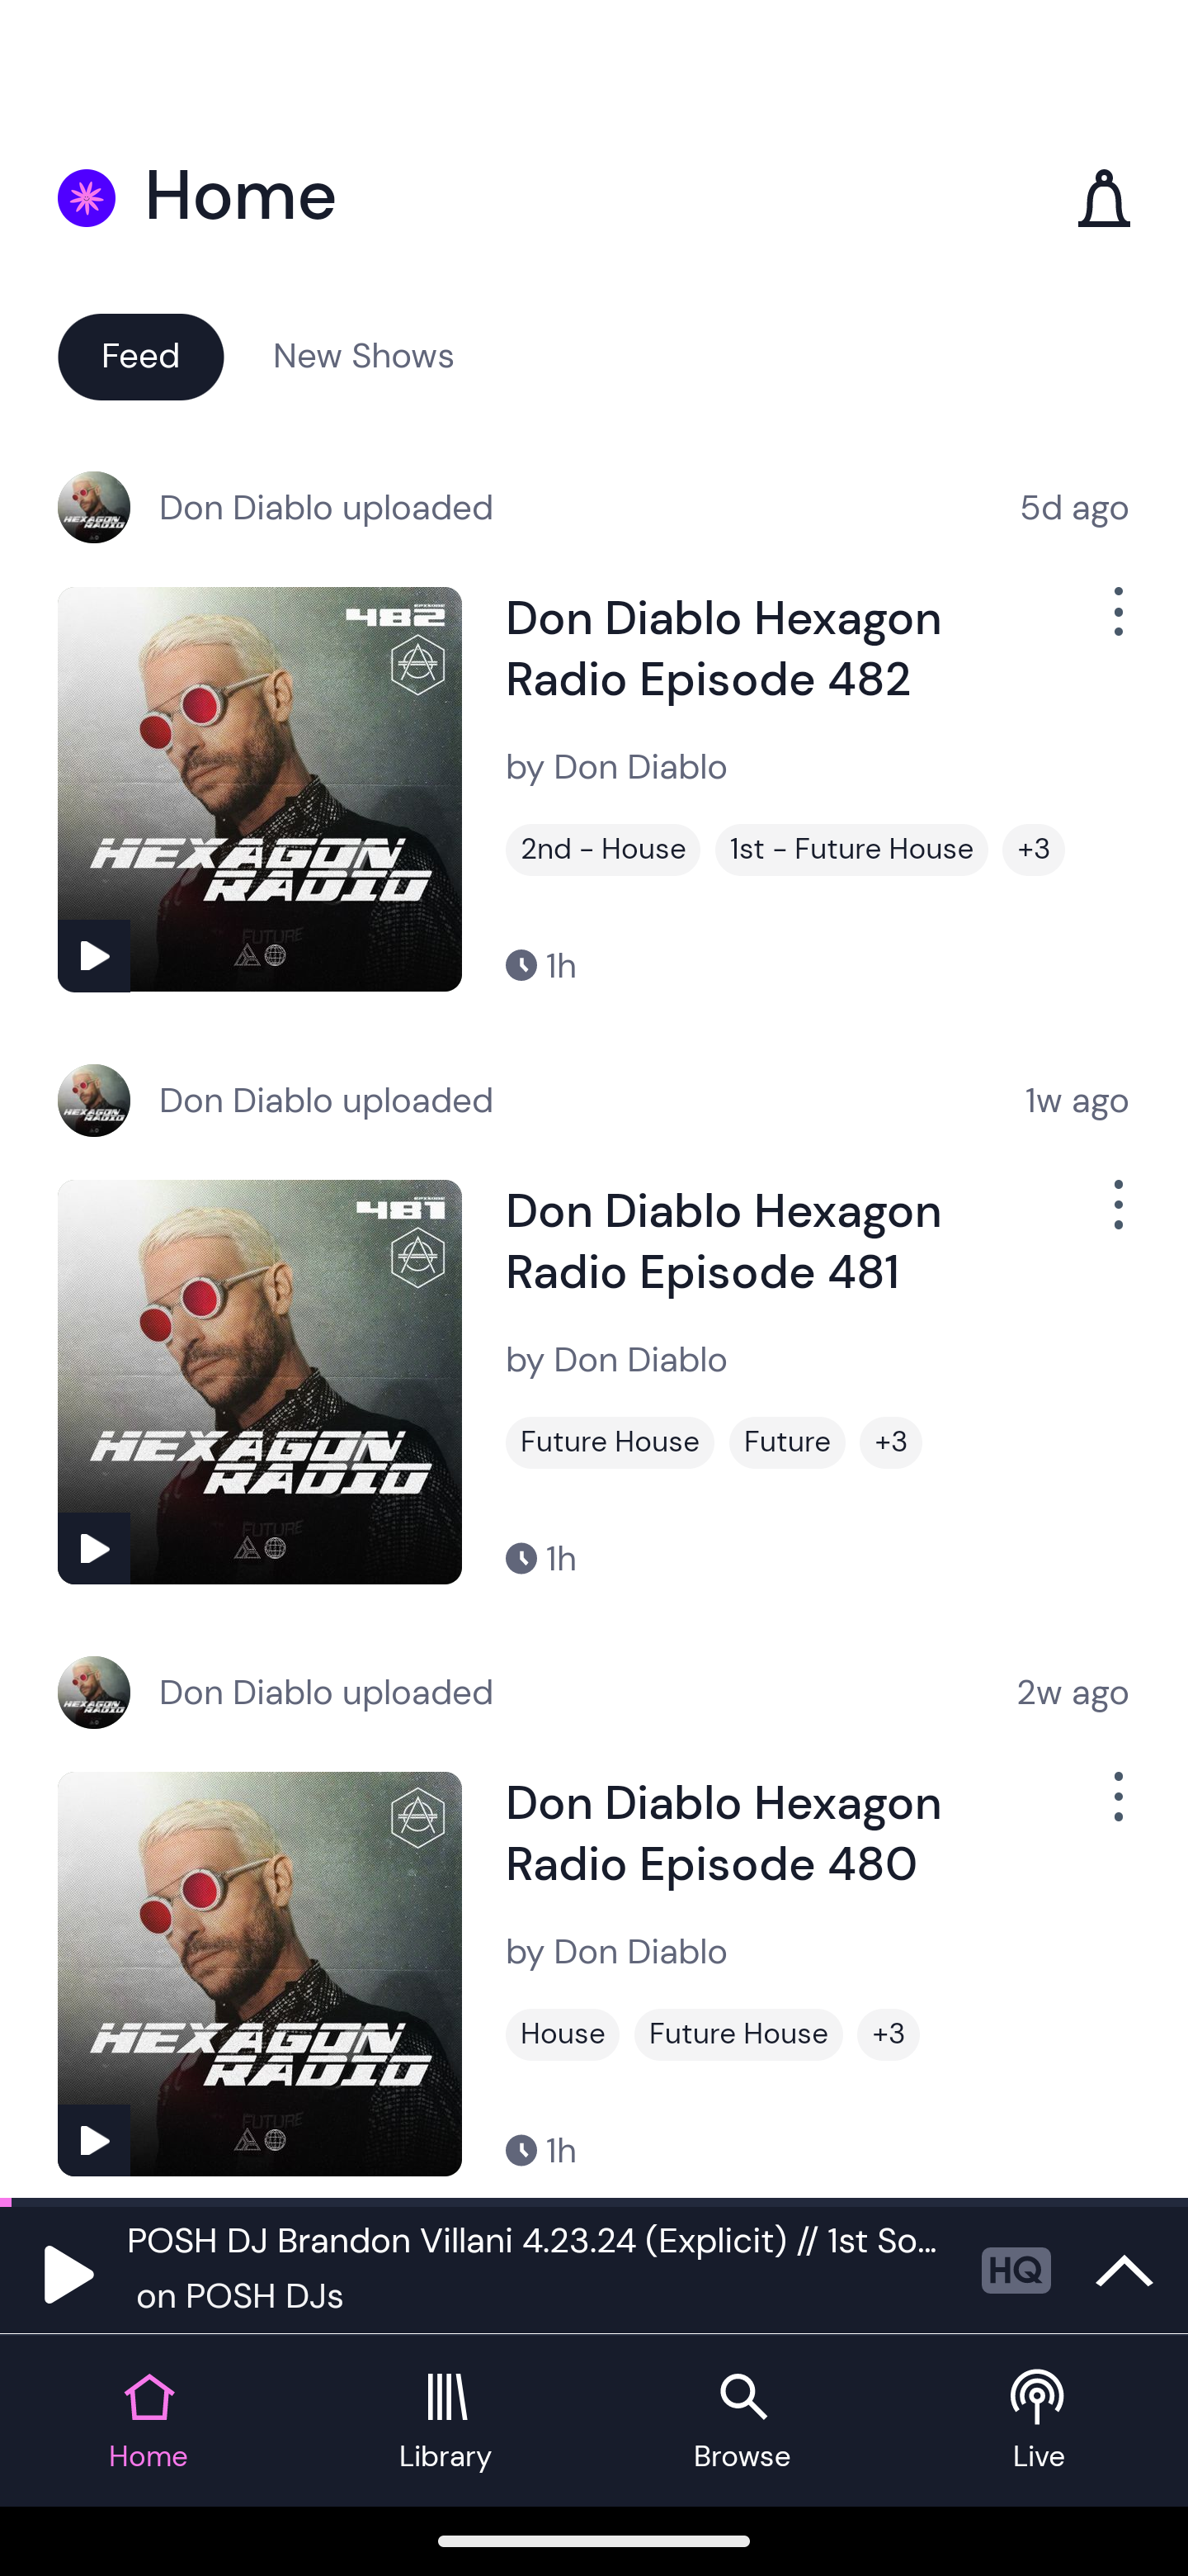 This screenshot has height=2576, width=1188. What do you see at coordinates (603, 850) in the screenshot?
I see `2nd - House` at bounding box center [603, 850].